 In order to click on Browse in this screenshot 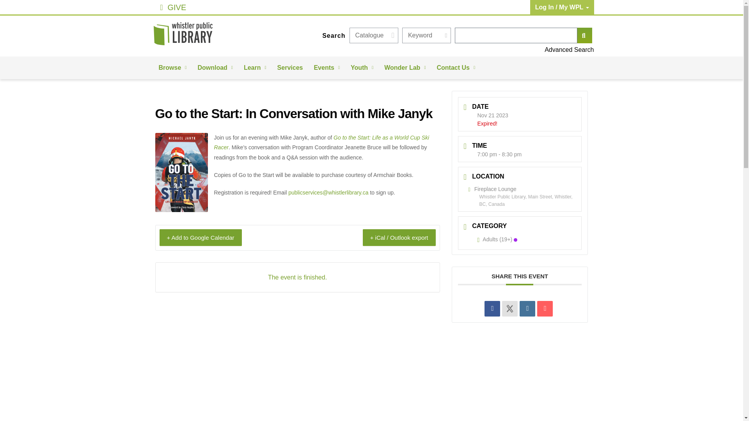, I will do `click(172, 68)`.